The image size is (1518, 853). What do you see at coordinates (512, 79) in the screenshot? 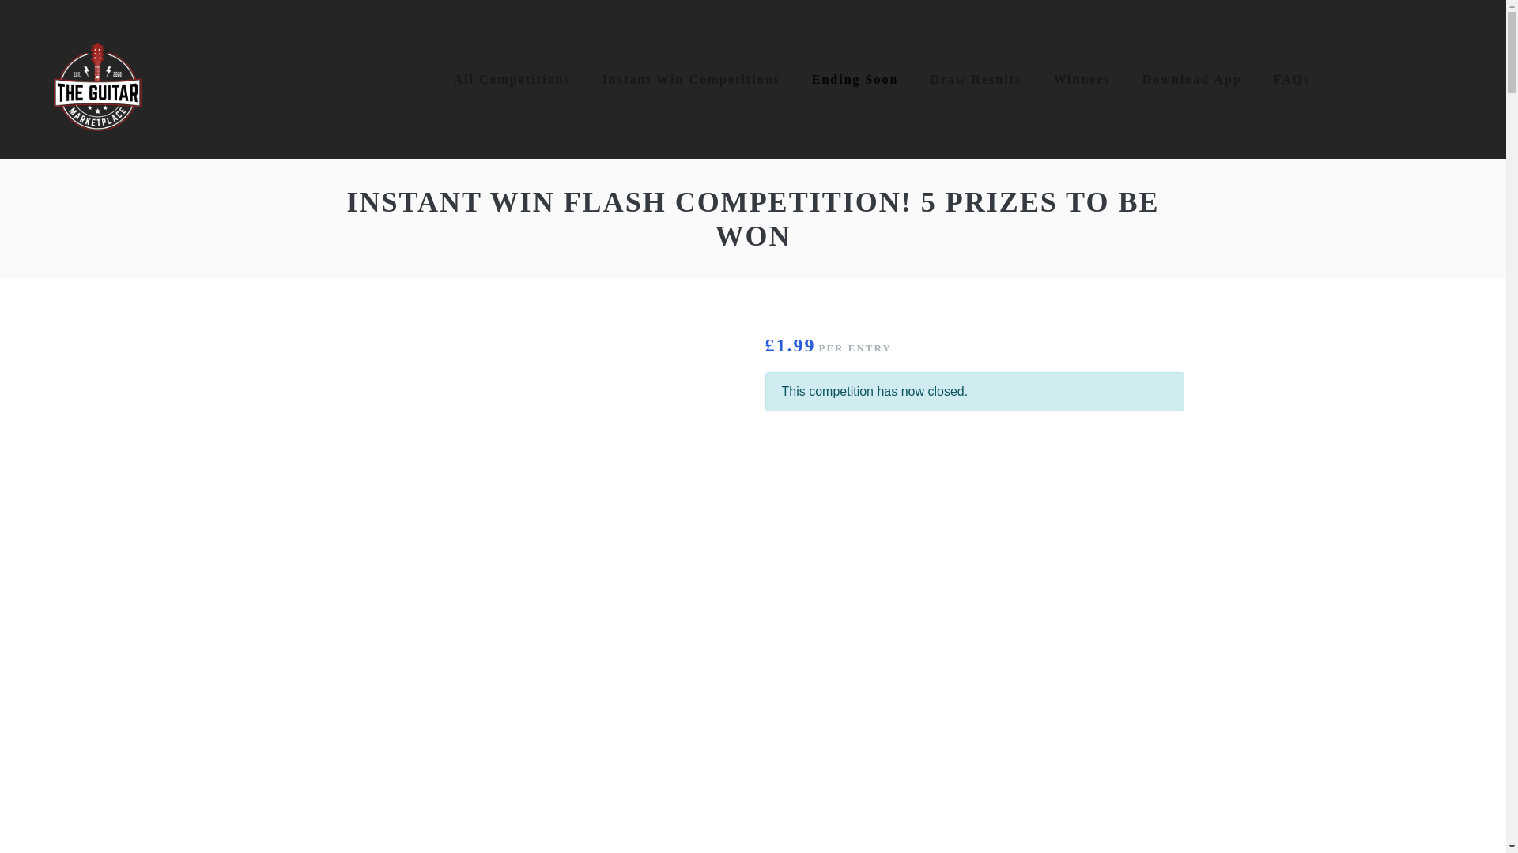
I see `All Competitions` at bounding box center [512, 79].